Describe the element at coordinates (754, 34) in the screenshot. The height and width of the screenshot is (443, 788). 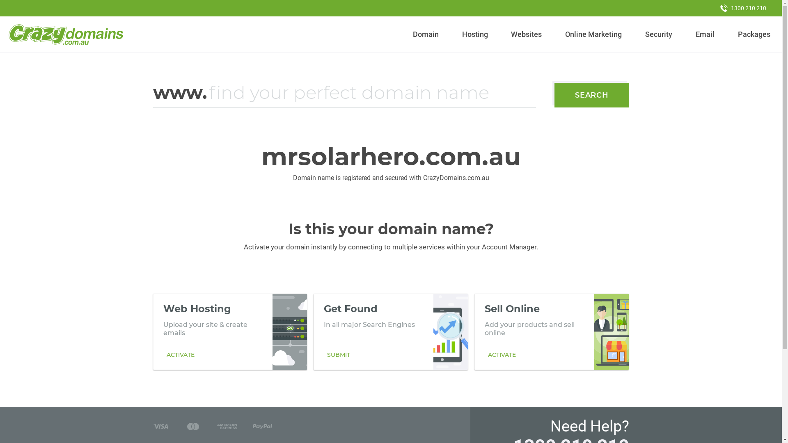
I see `Packages` at that location.